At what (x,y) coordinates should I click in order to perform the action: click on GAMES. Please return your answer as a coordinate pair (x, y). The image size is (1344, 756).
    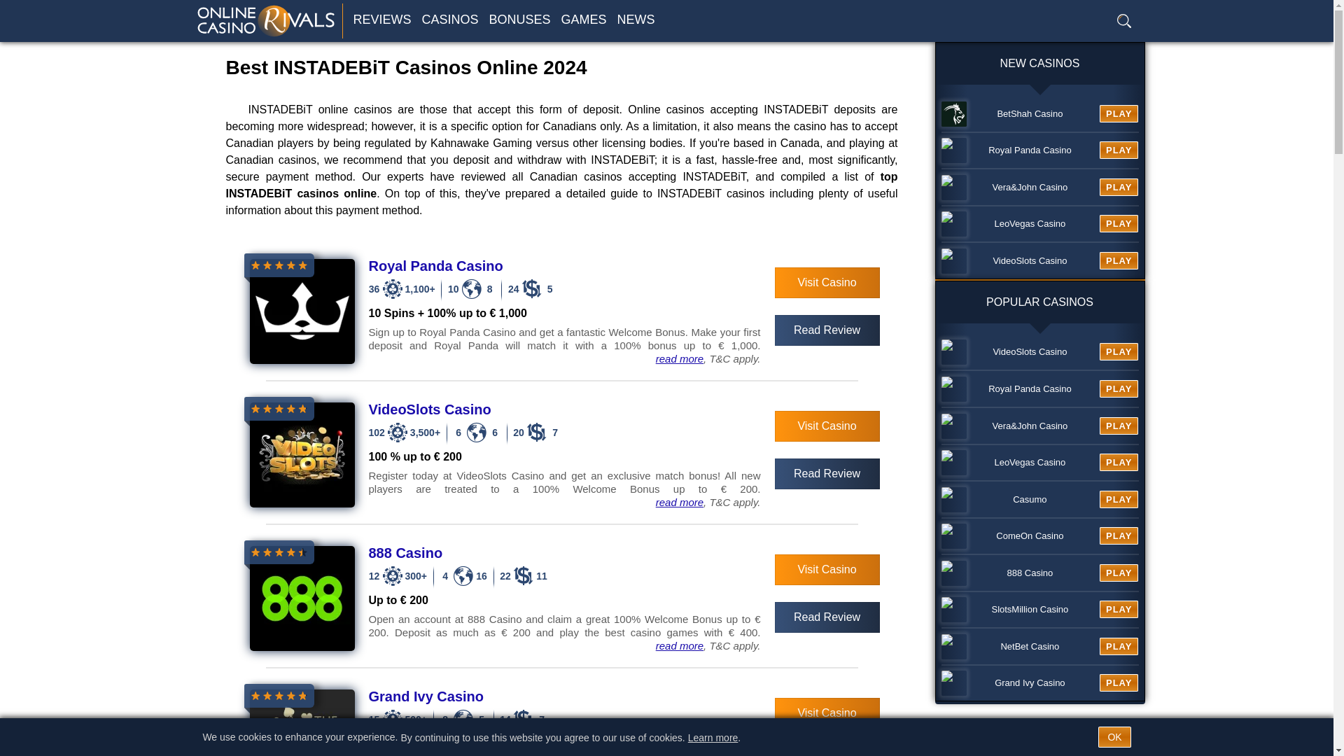
    Looking at the image, I should click on (579, 20).